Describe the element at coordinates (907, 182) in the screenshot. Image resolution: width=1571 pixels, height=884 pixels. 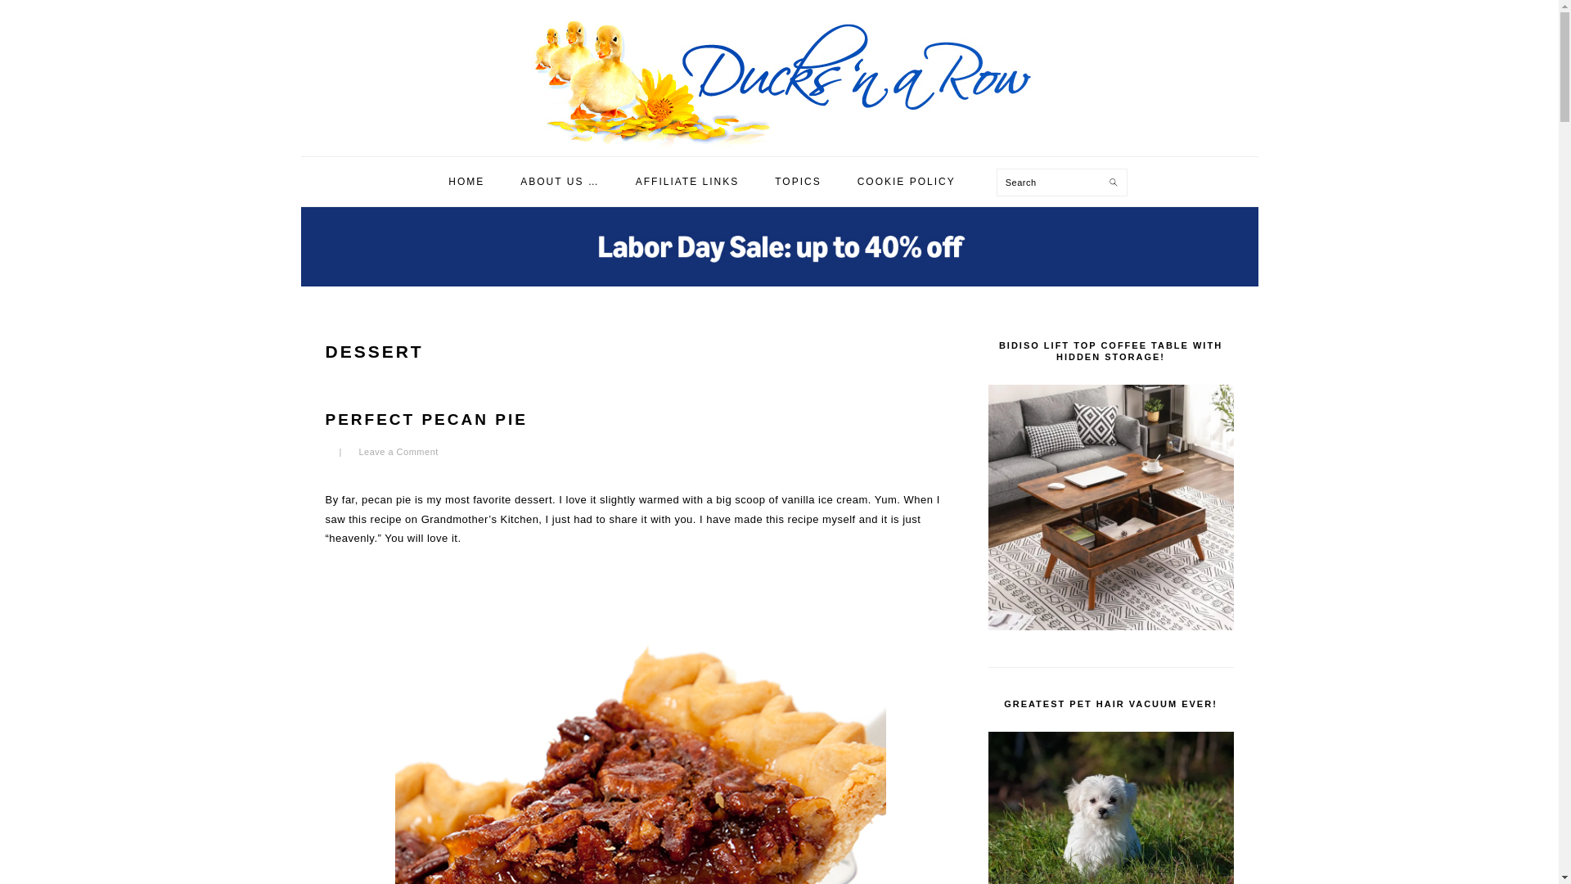
I see `COOKIE POLICY` at that location.